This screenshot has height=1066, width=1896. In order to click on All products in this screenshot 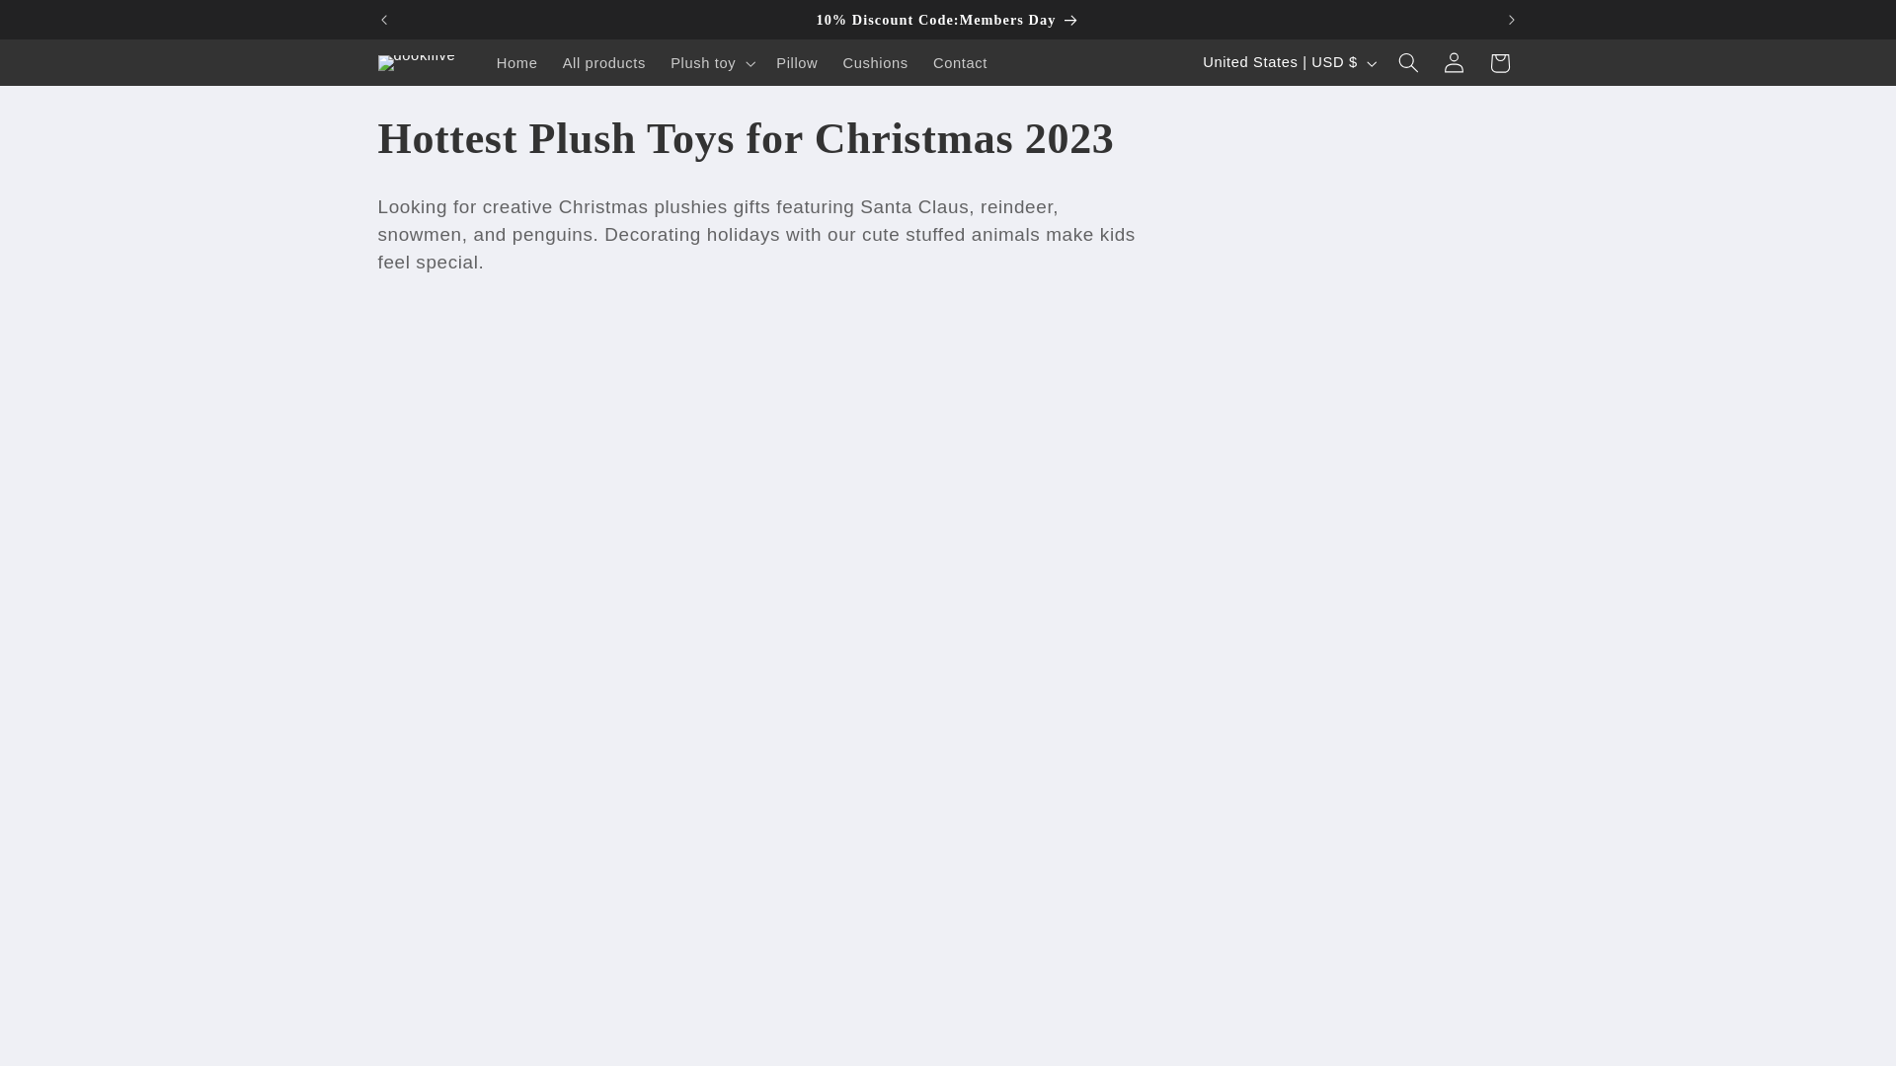, I will do `click(603, 63)`.